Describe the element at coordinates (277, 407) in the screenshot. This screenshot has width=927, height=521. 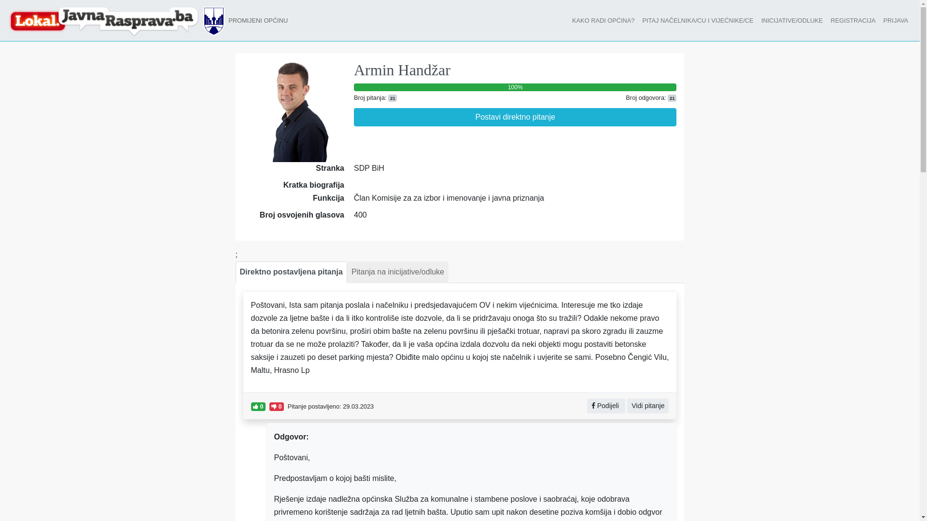
I see `0` at that location.